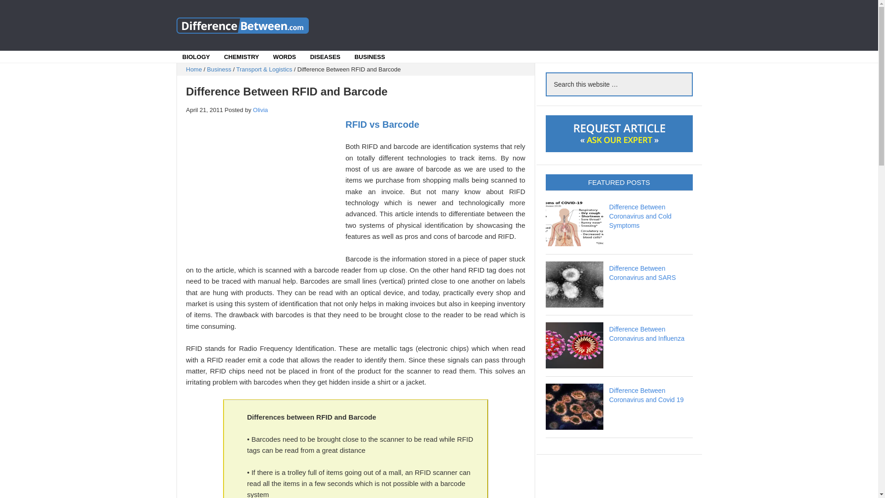  Describe the element at coordinates (284, 57) in the screenshot. I see `WORDS` at that location.